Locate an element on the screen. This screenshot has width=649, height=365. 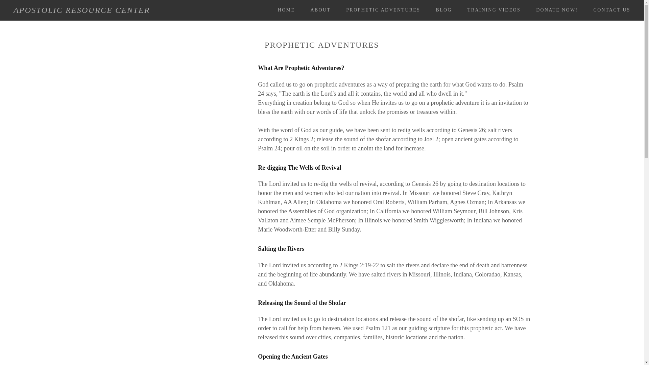
Apostolic Resource Center is located at coordinates (82, 11).